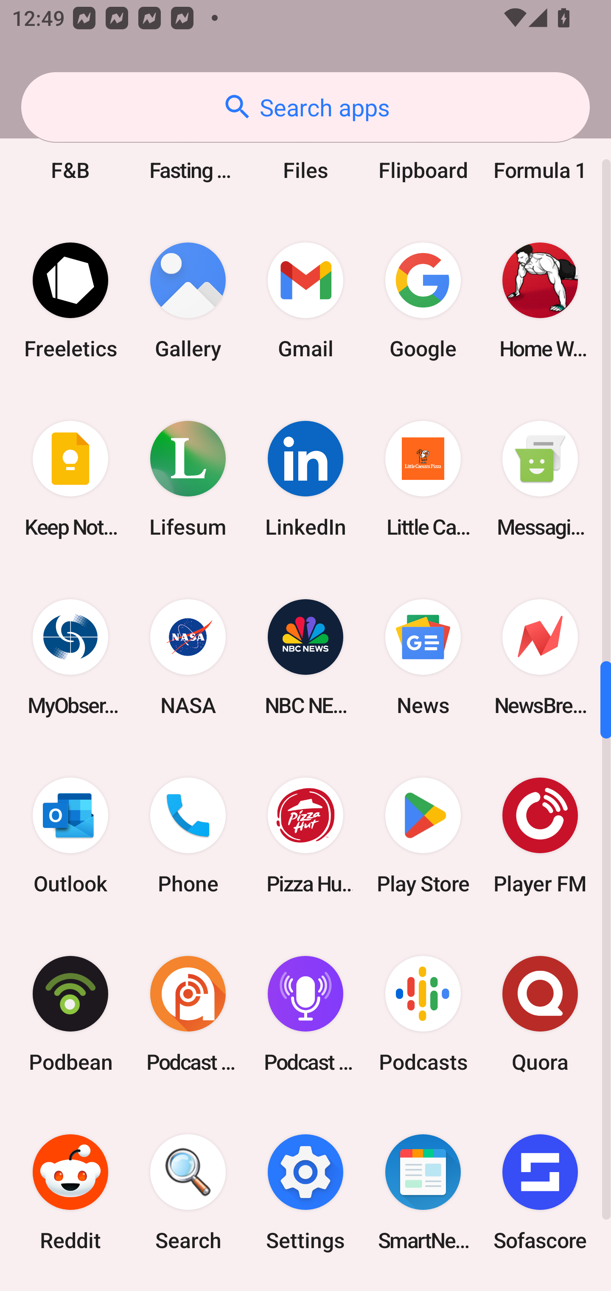 Image resolution: width=611 pixels, height=1291 pixels. What do you see at coordinates (423, 835) in the screenshot?
I see `Play Store` at bounding box center [423, 835].